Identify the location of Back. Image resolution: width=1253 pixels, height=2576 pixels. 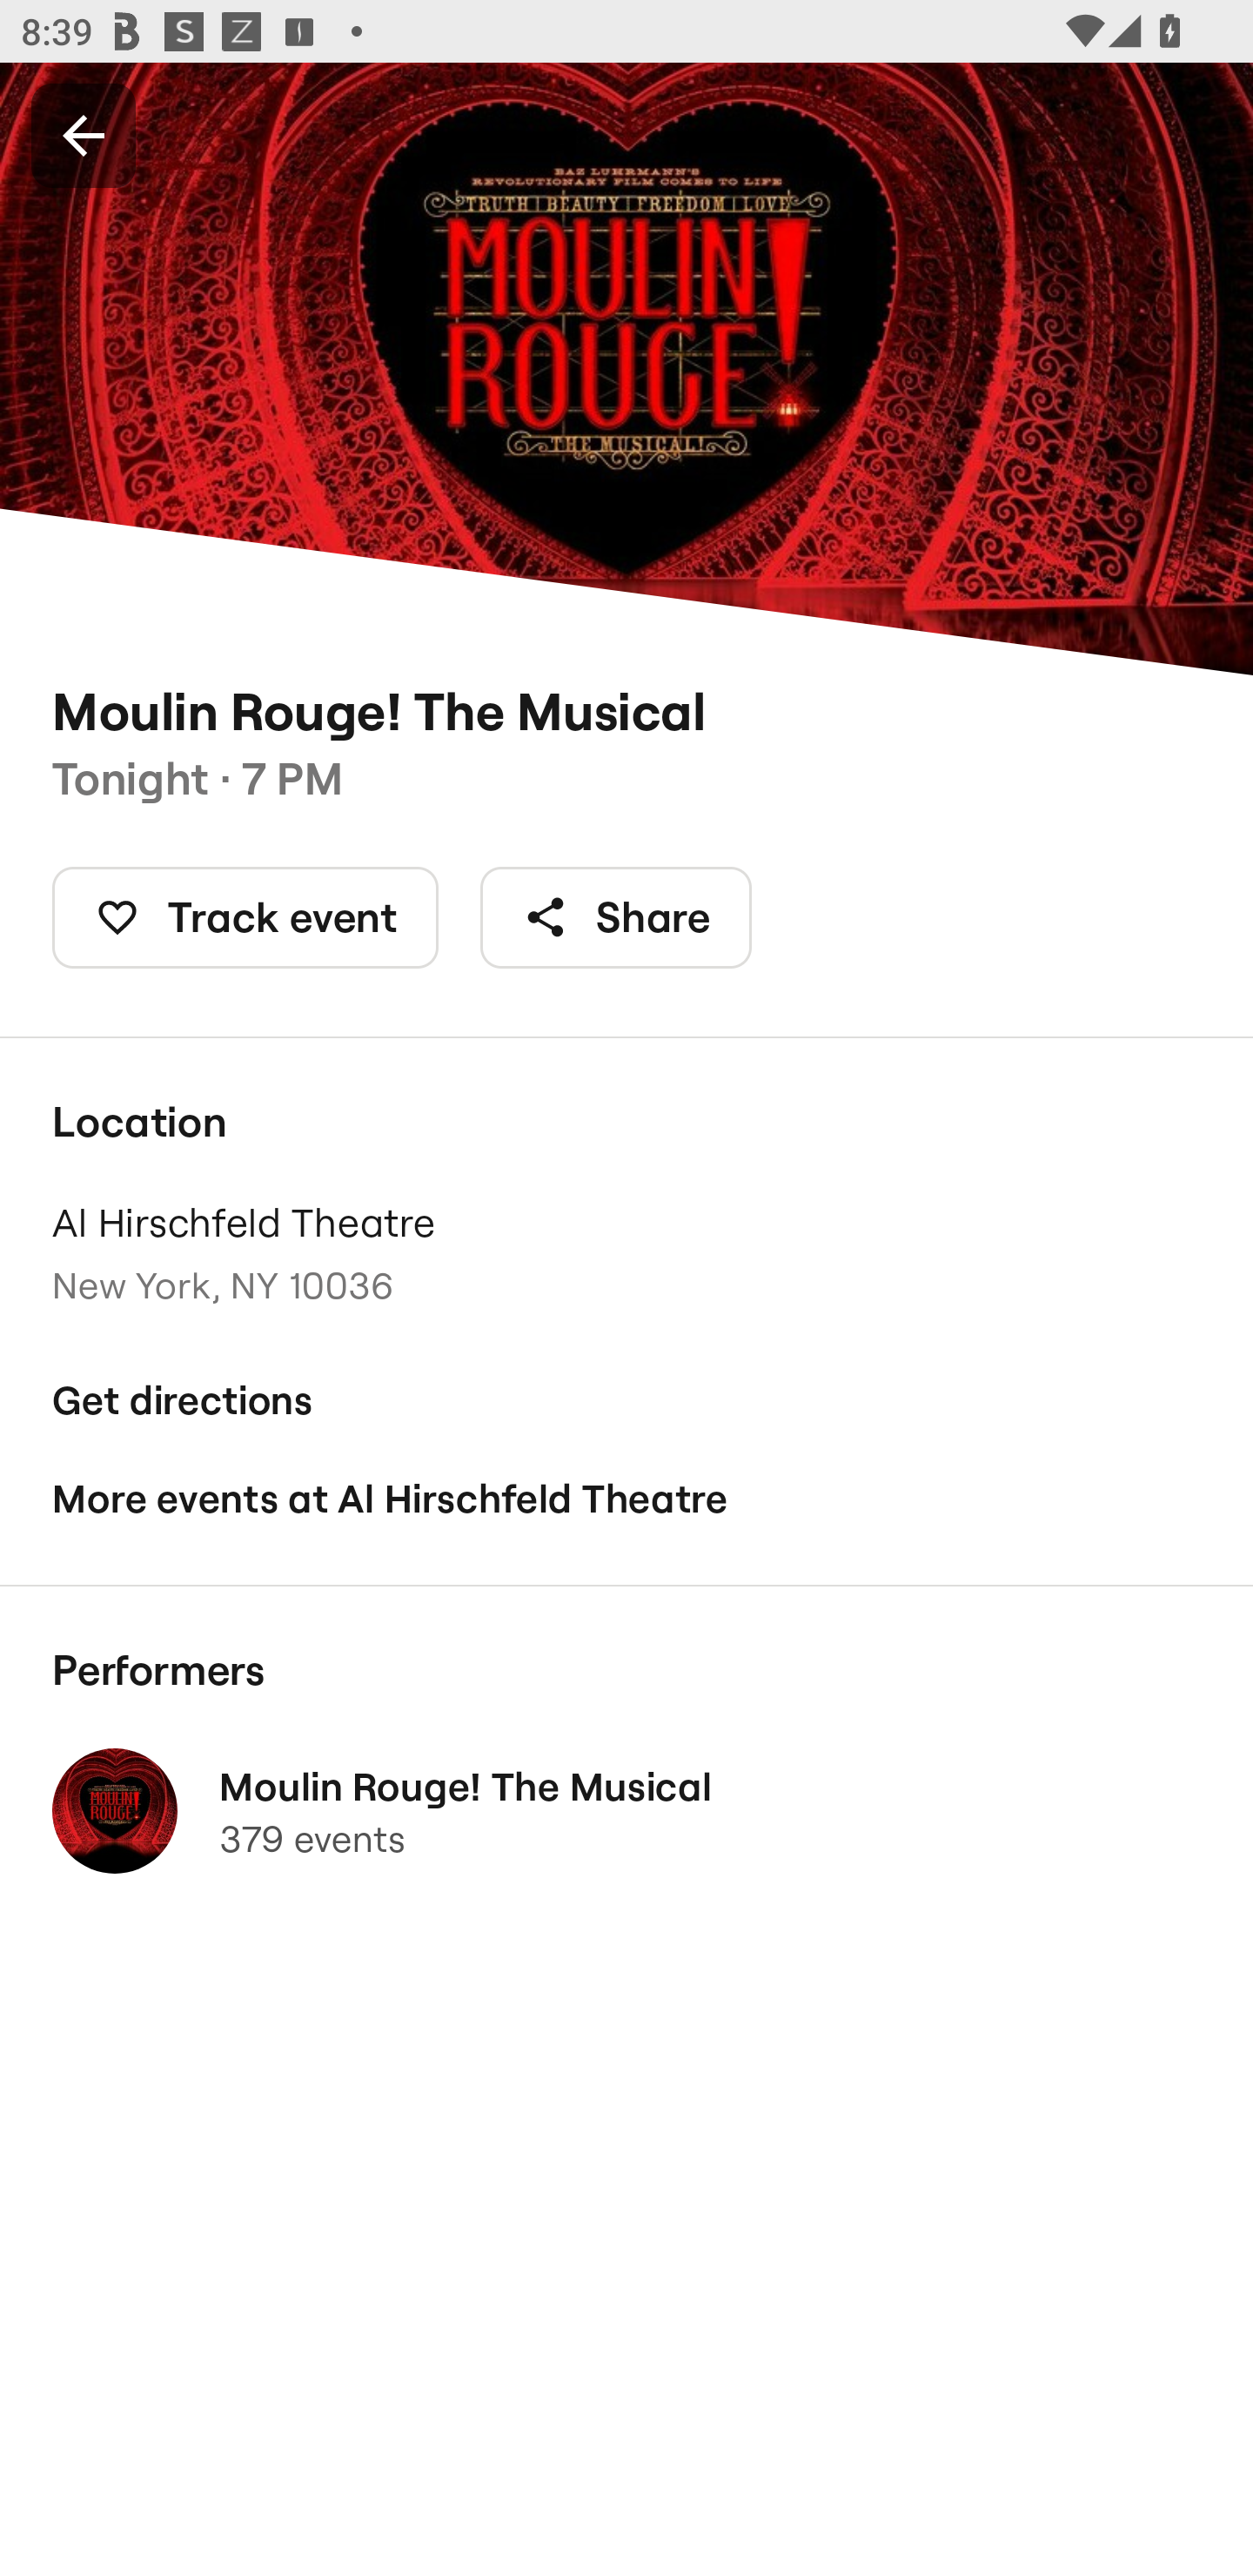
(84, 134).